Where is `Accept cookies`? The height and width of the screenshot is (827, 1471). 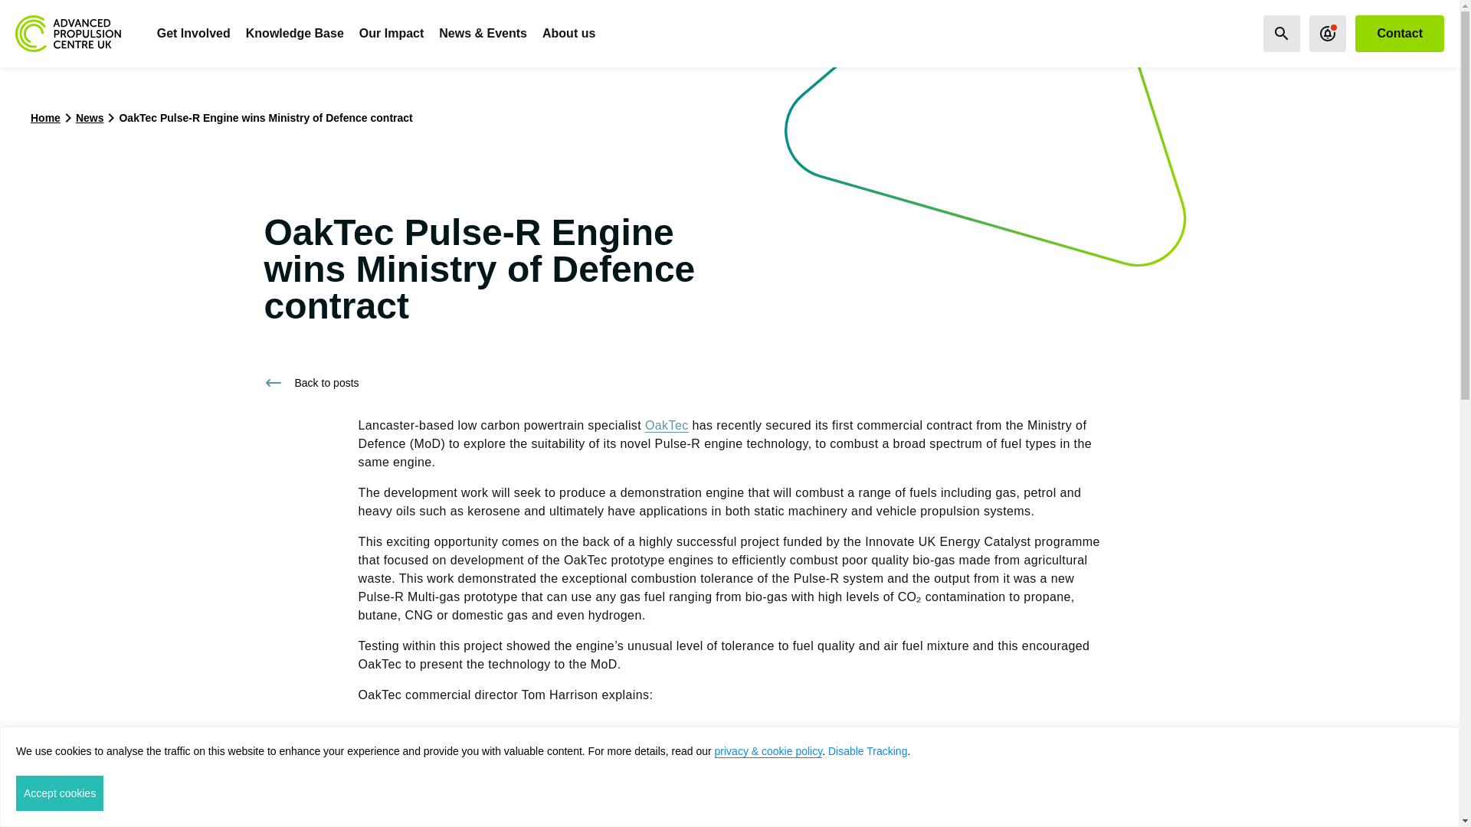 Accept cookies is located at coordinates (60, 793).